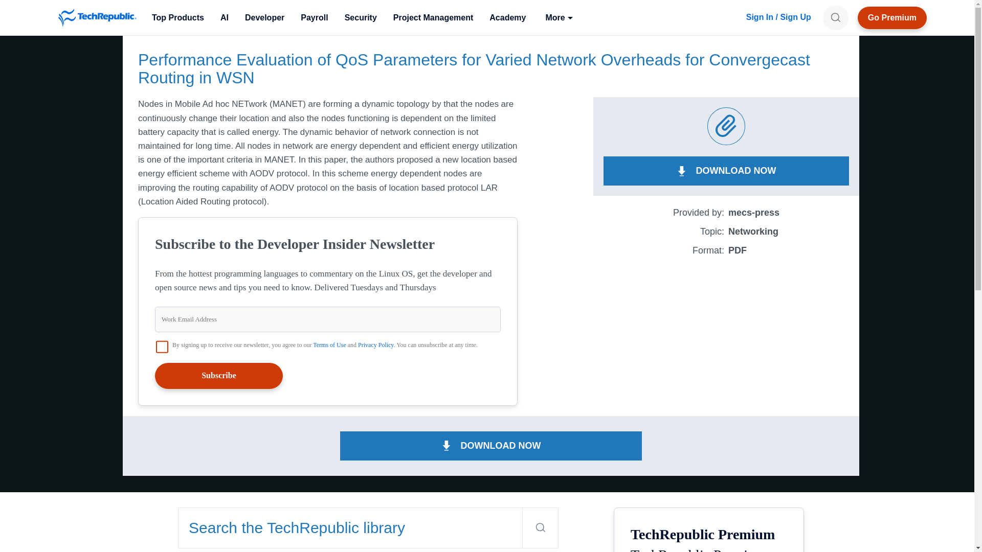 This screenshot has height=552, width=982. What do you see at coordinates (726, 171) in the screenshot?
I see `DOWNLOAD NOW` at bounding box center [726, 171].